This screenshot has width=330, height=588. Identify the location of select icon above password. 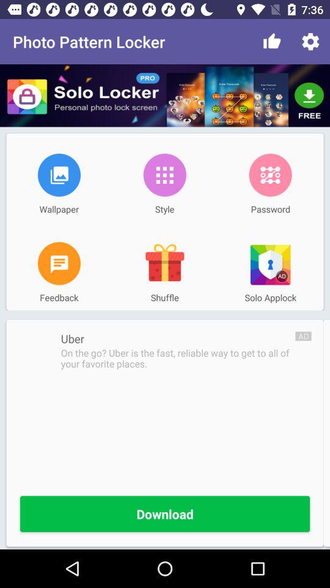
(270, 175).